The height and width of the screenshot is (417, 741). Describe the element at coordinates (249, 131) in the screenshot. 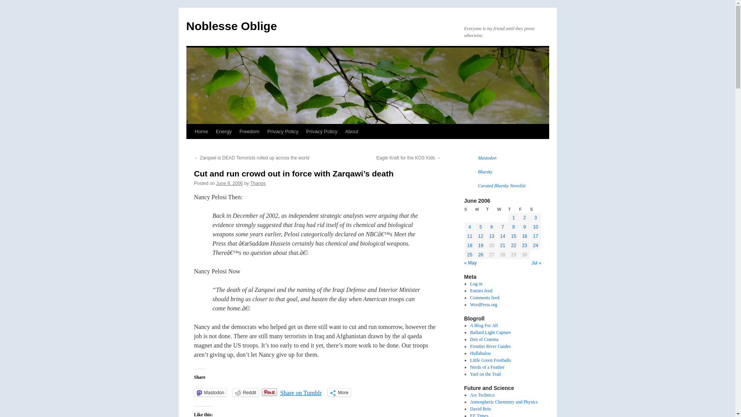

I see `Freedom` at that location.